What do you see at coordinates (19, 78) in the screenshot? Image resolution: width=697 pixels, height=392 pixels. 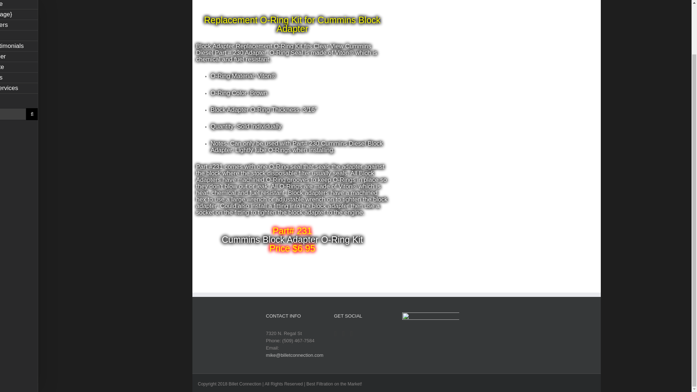 I see `Contact Us` at bounding box center [19, 78].